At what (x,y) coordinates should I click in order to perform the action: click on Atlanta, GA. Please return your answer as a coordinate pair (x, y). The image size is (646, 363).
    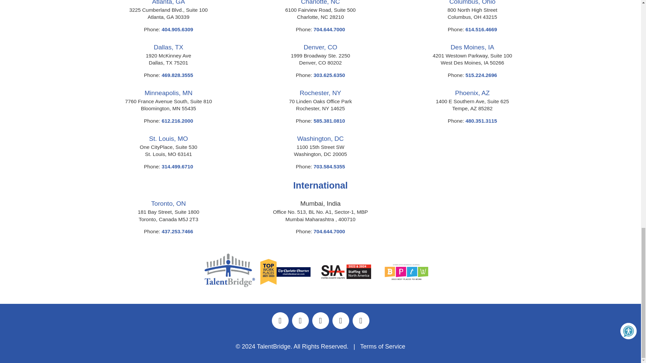
    Looking at the image, I should click on (168, 3).